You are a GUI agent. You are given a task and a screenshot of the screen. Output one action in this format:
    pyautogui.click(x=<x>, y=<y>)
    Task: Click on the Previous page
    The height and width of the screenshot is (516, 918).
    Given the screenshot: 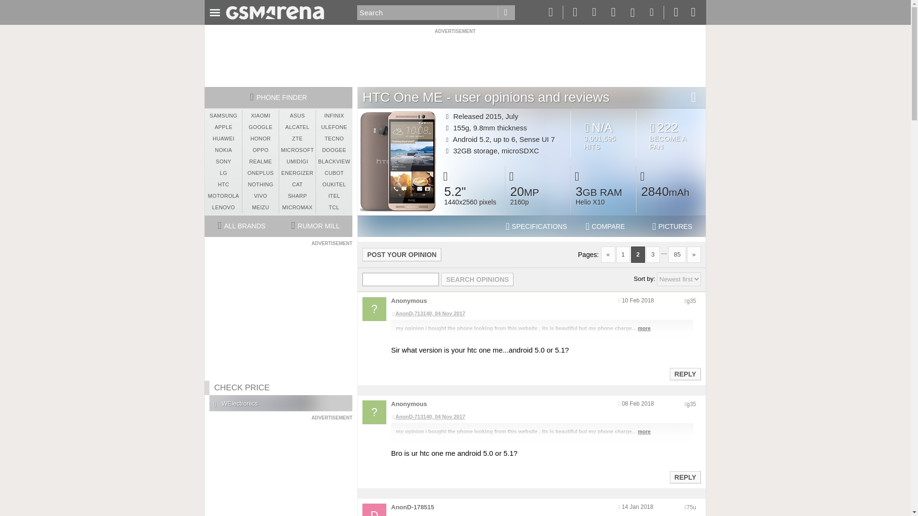 What is the action you would take?
    pyautogui.click(x=608, y=254)
    